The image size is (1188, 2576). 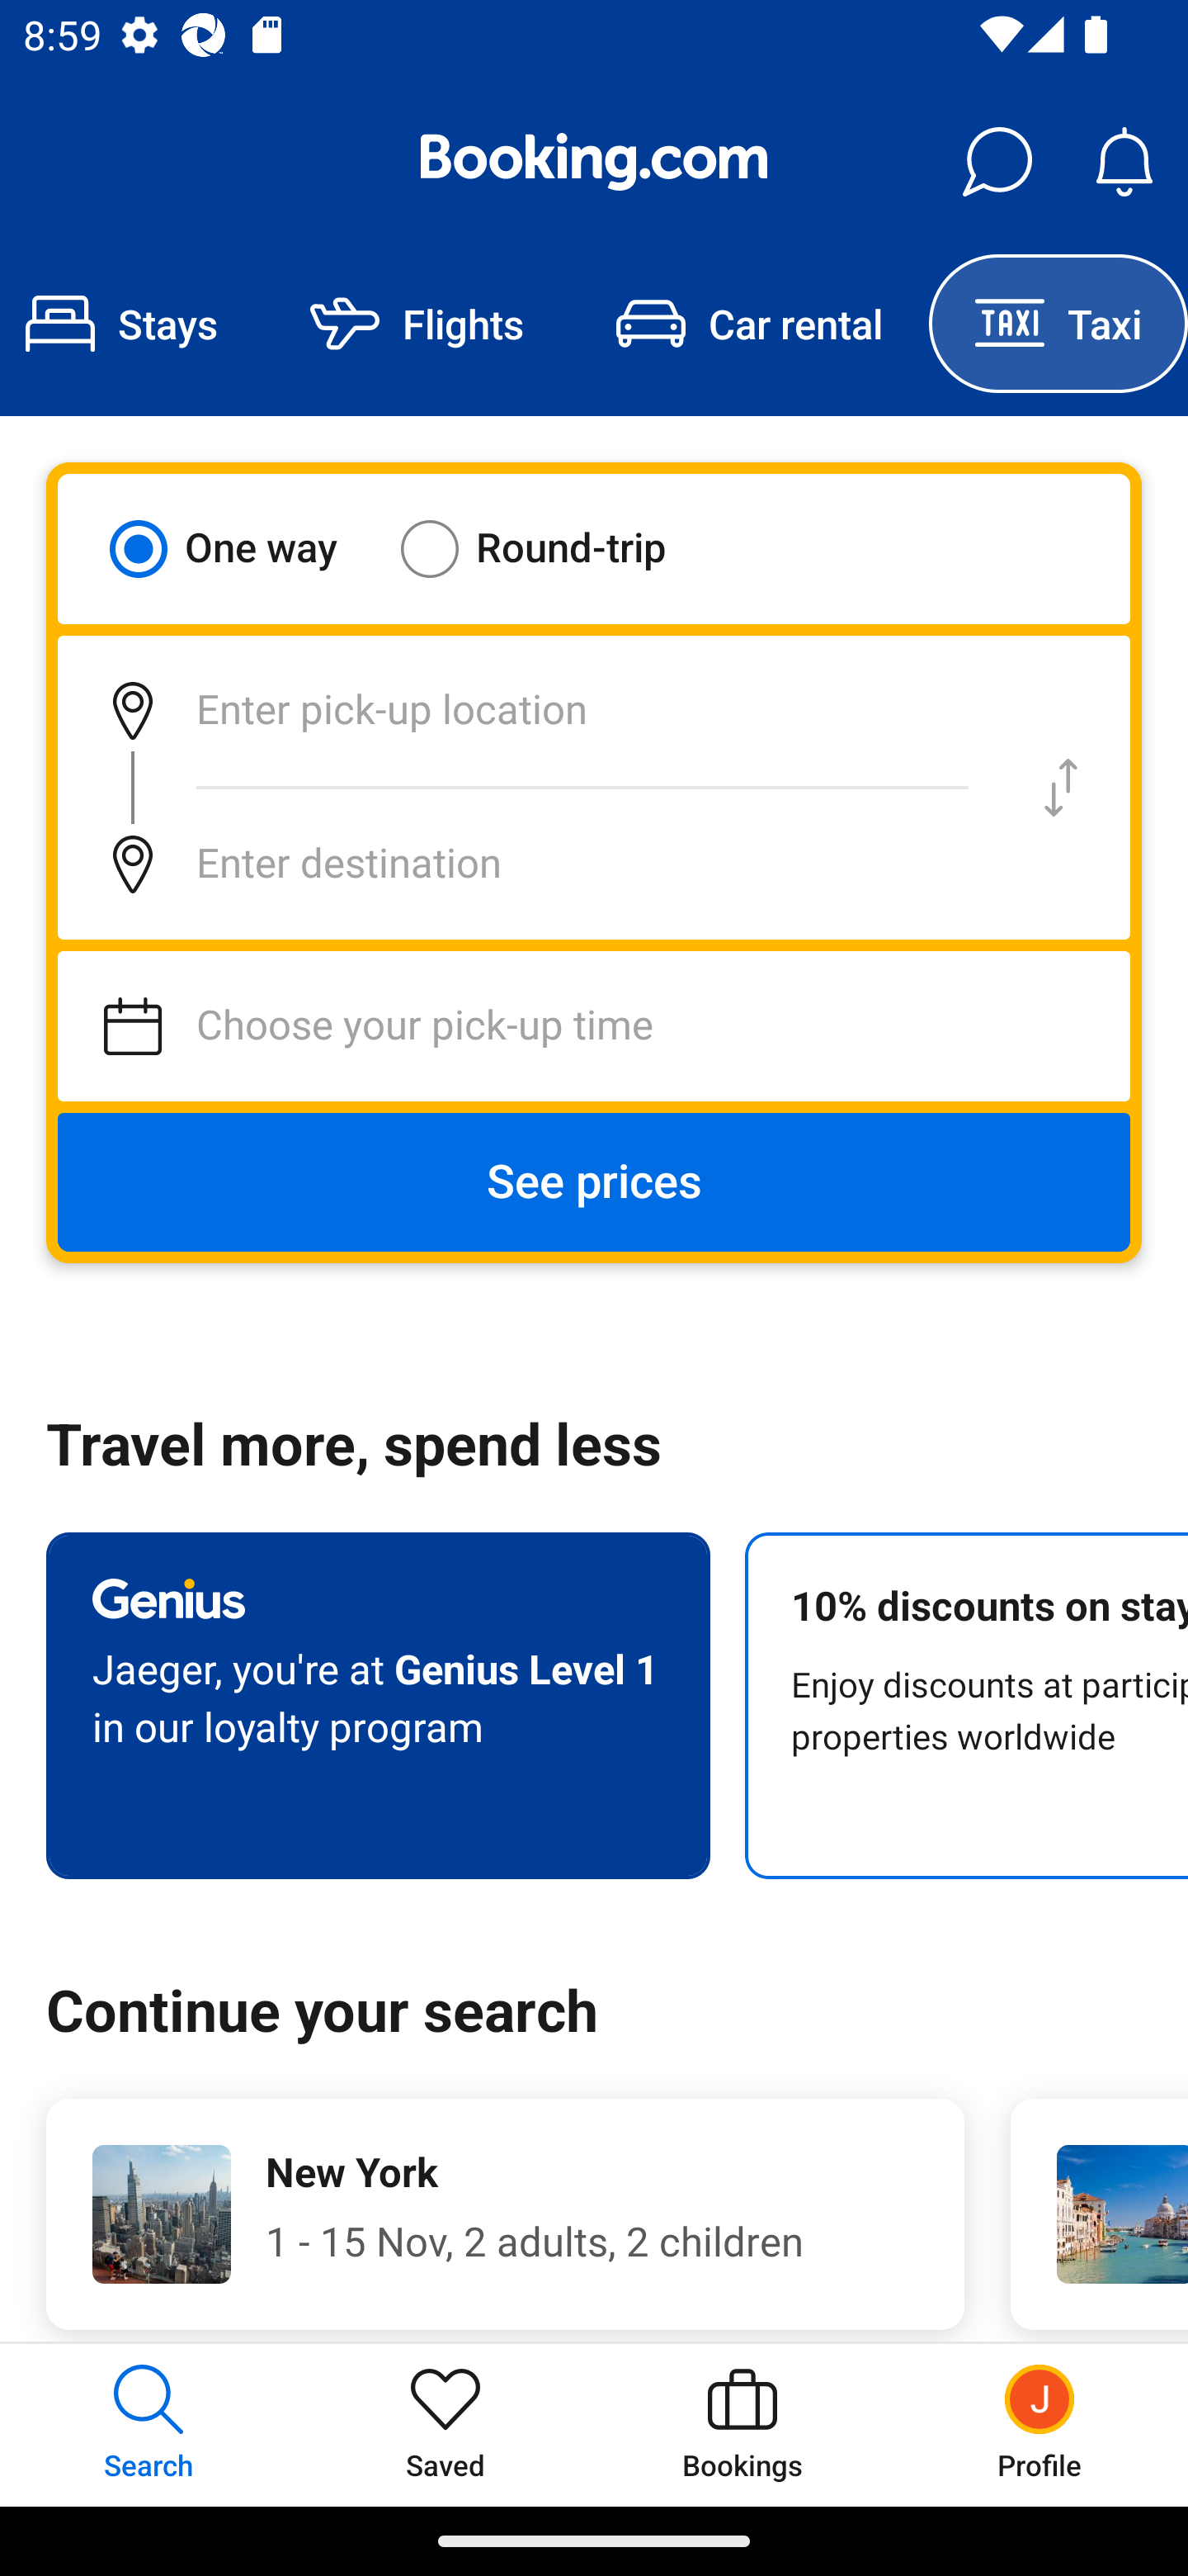 I want to click on Choose your pick-up time, so click(x=594, y=1026).